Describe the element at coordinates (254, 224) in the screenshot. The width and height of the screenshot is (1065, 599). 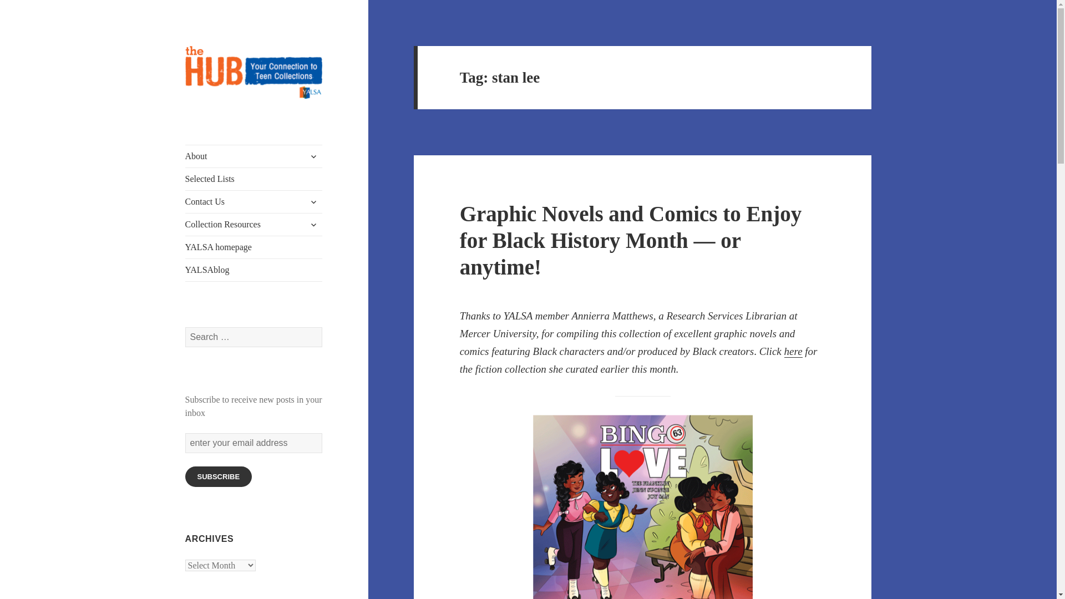
I see `Collection Resources` at that location.